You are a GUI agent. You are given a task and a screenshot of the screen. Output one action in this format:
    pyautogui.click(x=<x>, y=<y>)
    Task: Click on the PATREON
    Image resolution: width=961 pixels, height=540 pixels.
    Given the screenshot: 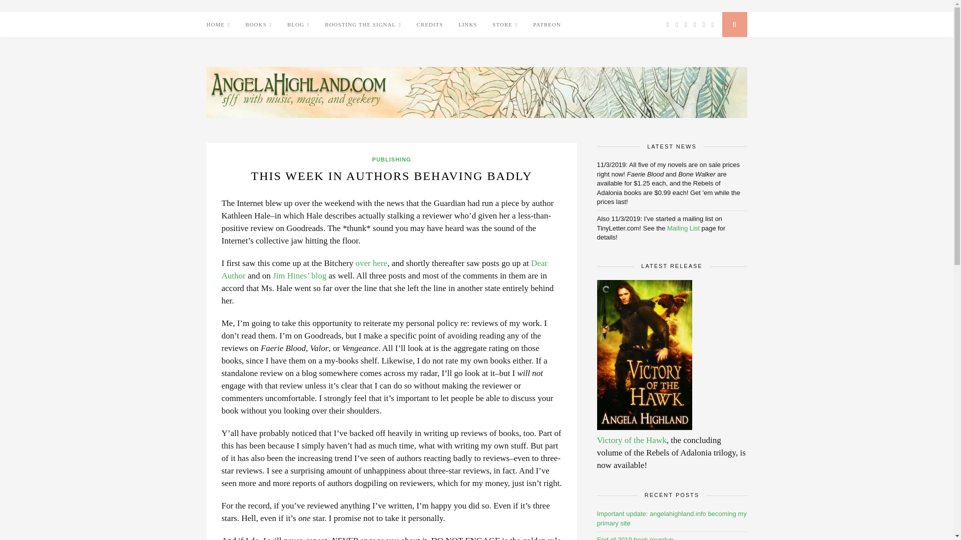 What is the action you would take?
    pyautogui.click(x=547, y=24)
    